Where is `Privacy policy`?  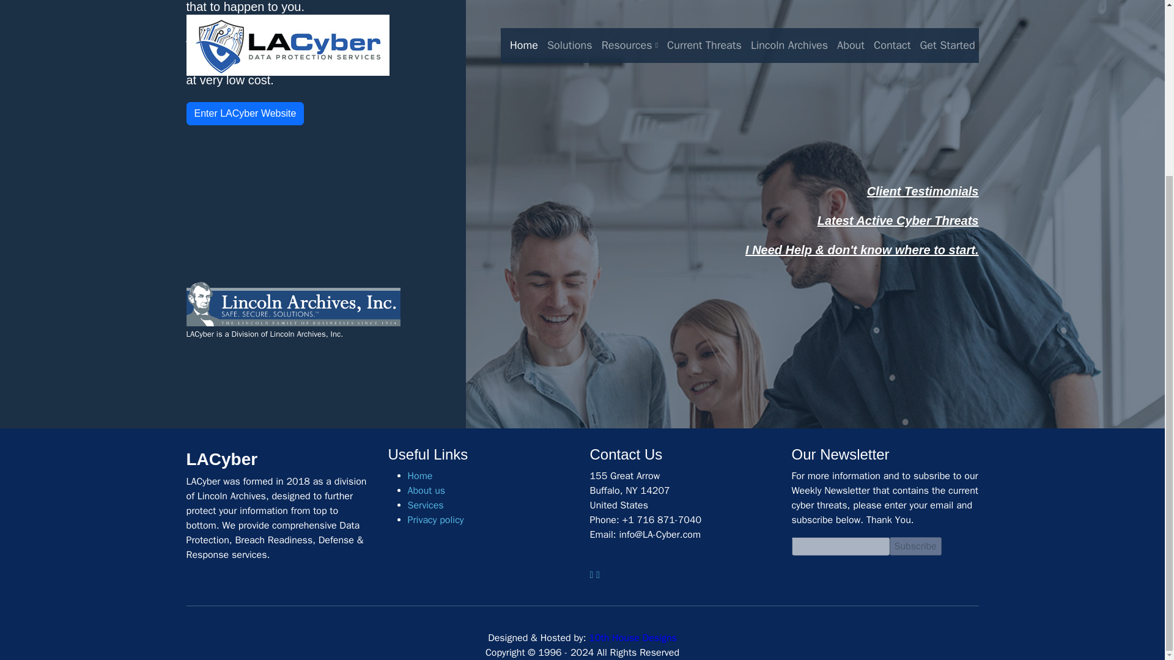 Privacy policy is located at coordinates (435, 519).